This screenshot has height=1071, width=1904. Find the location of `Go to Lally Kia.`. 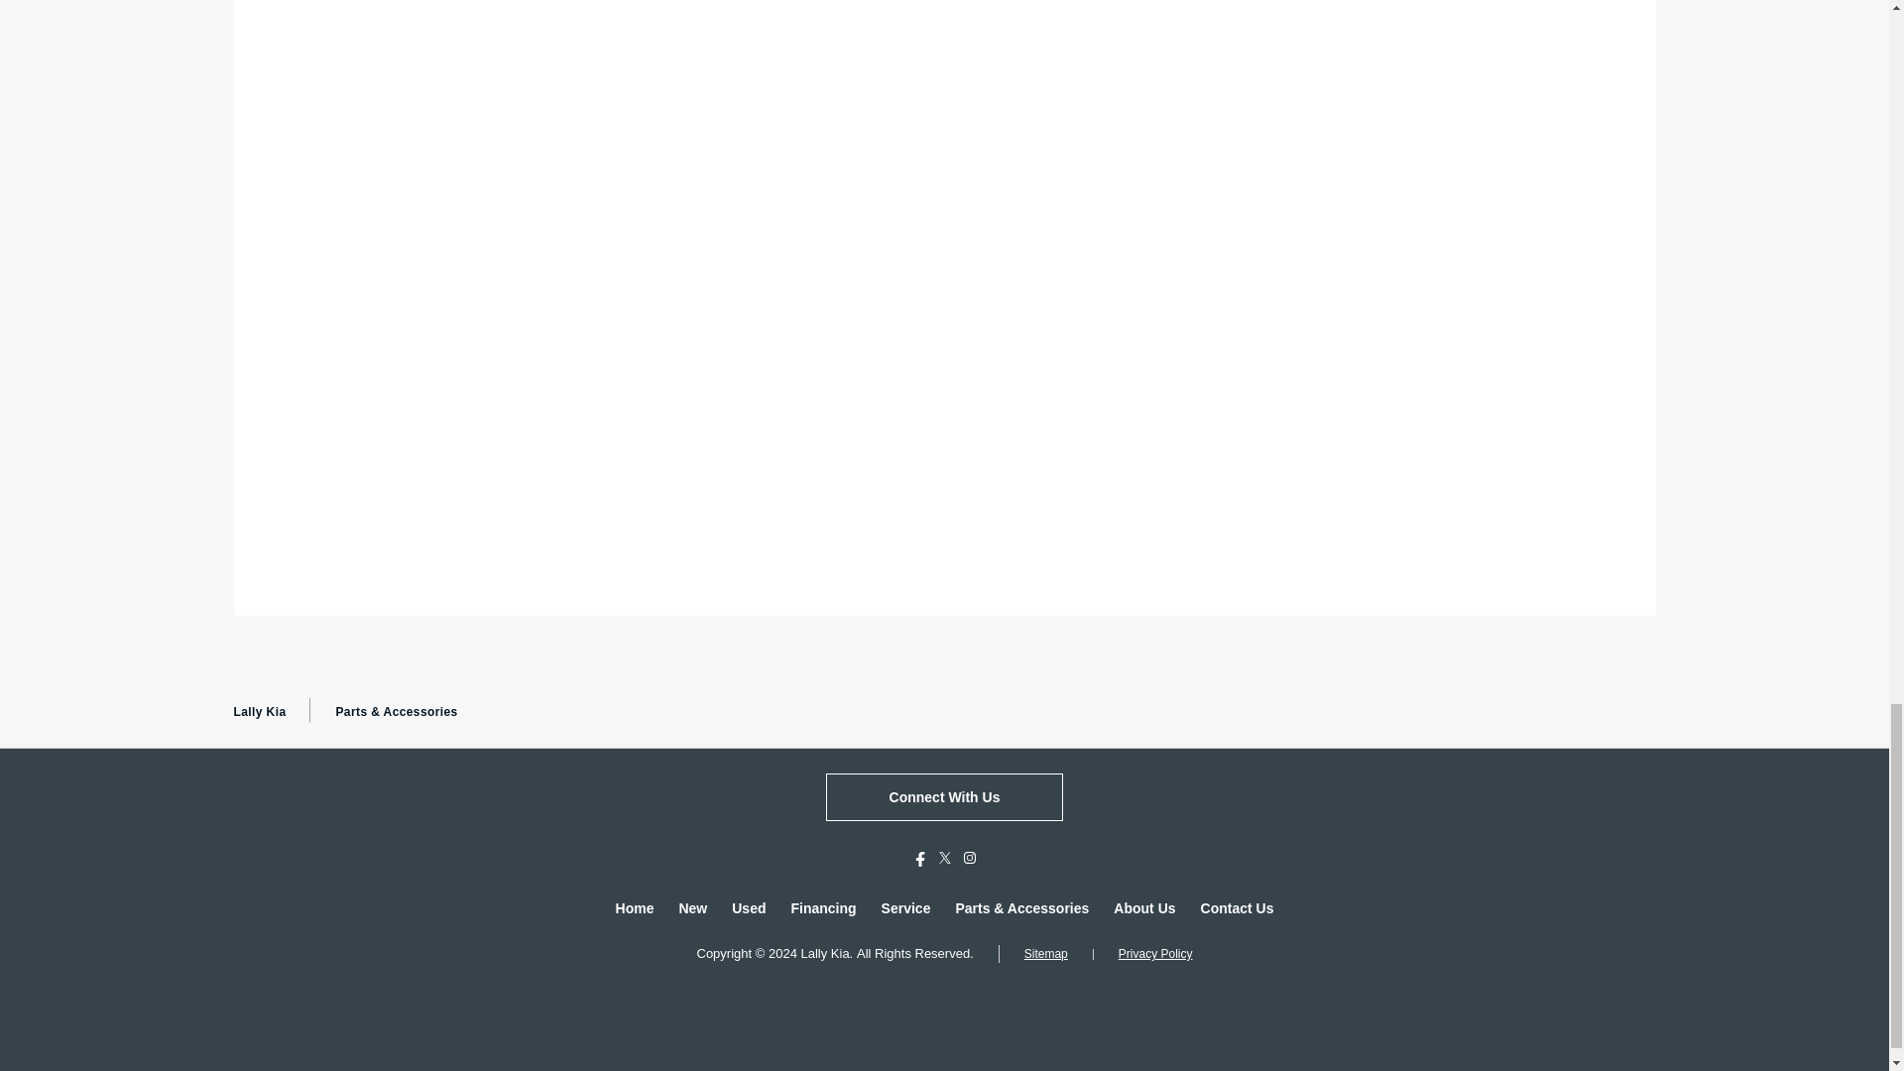

Go to Lally Kia. is located at coordinates (260, 711).